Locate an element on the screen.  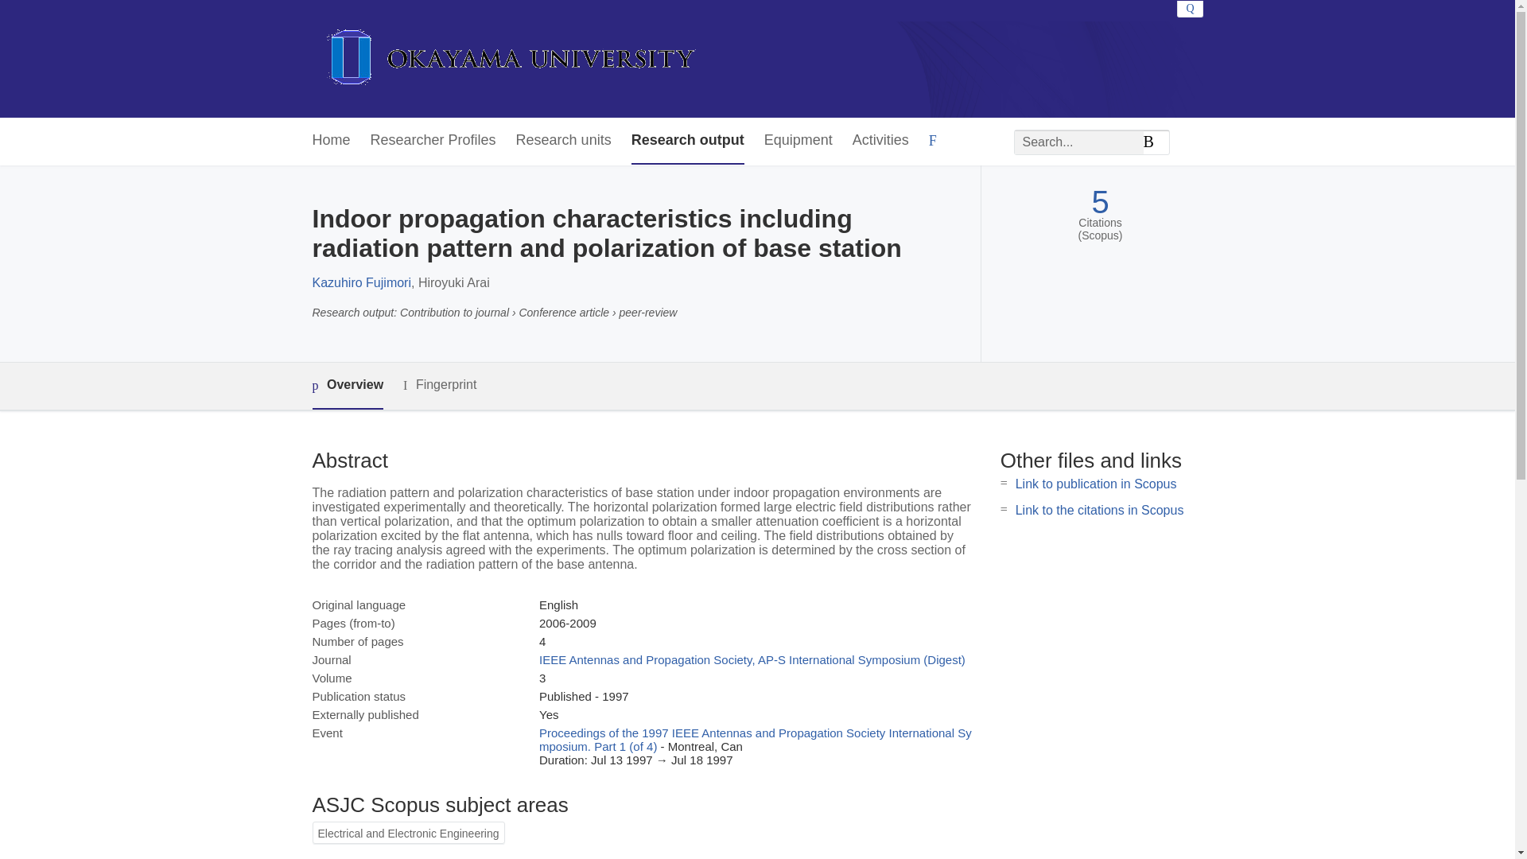
Overview is located at coordinates (347, 386).